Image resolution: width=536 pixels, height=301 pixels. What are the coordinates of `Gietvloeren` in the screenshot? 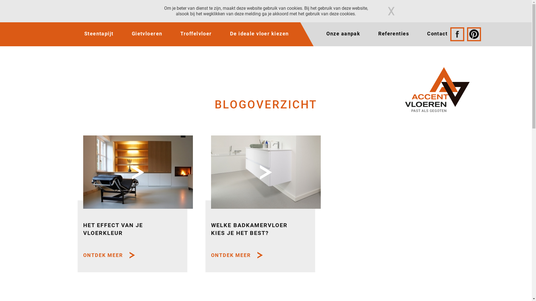 It's located at (147, 34).